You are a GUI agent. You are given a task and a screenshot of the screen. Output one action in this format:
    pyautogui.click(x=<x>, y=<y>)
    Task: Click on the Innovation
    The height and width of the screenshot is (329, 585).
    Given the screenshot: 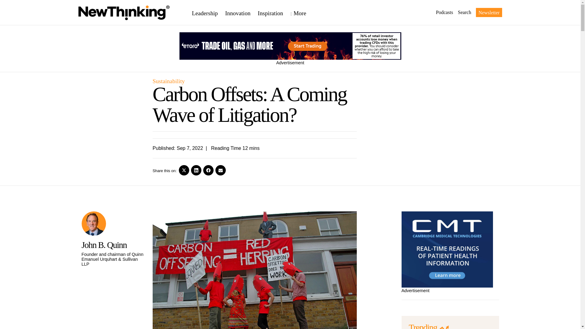 What is the action you would take?
    pyautogui.click(x=241, y=13)
    